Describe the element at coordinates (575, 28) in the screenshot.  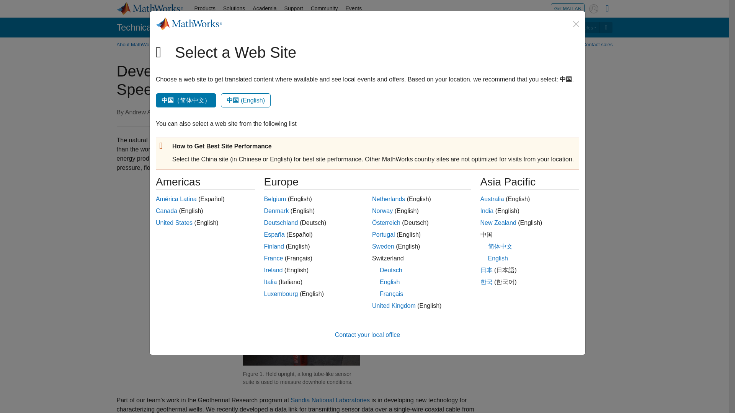
I see `Technical Articles` at that location.